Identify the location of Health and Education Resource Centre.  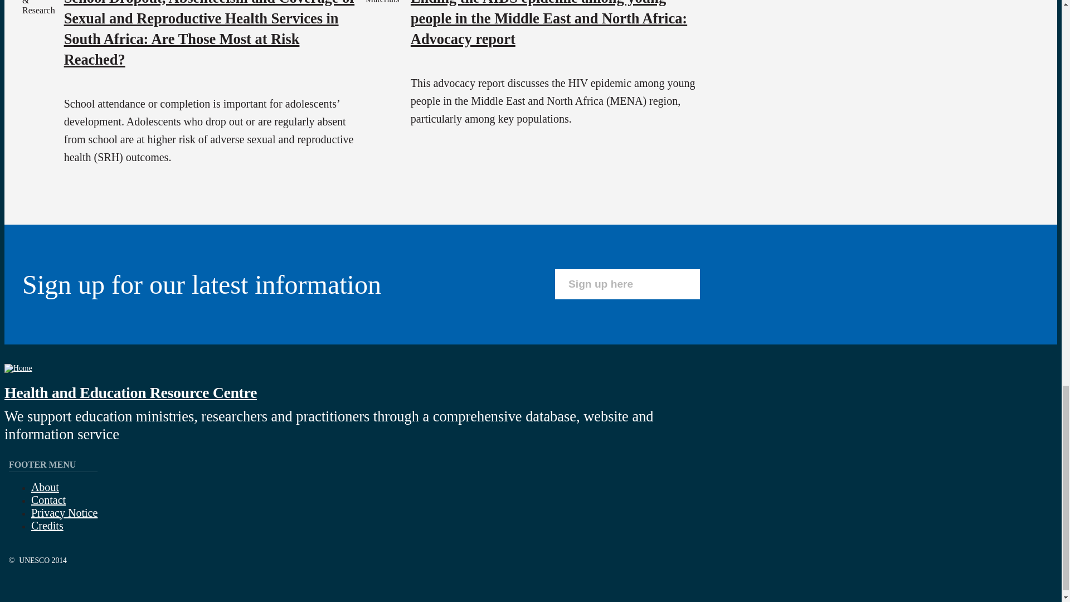
(130, 392).